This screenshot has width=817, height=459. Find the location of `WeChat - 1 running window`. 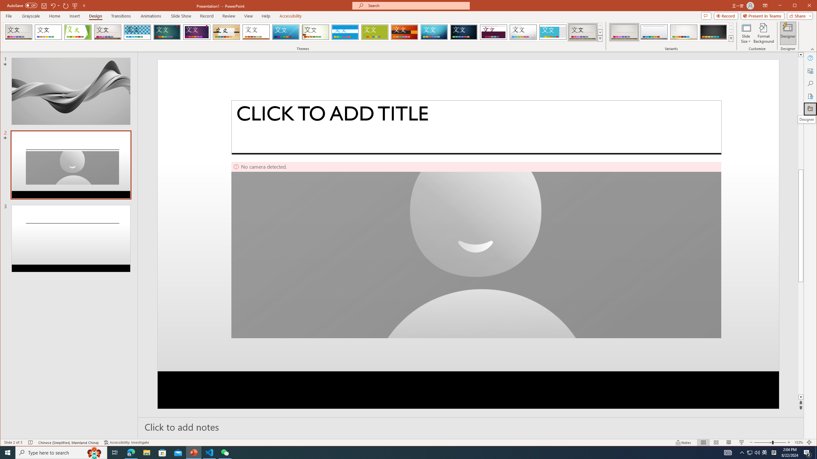

WeChat - 1 running window is located at coordinates (225, 453).